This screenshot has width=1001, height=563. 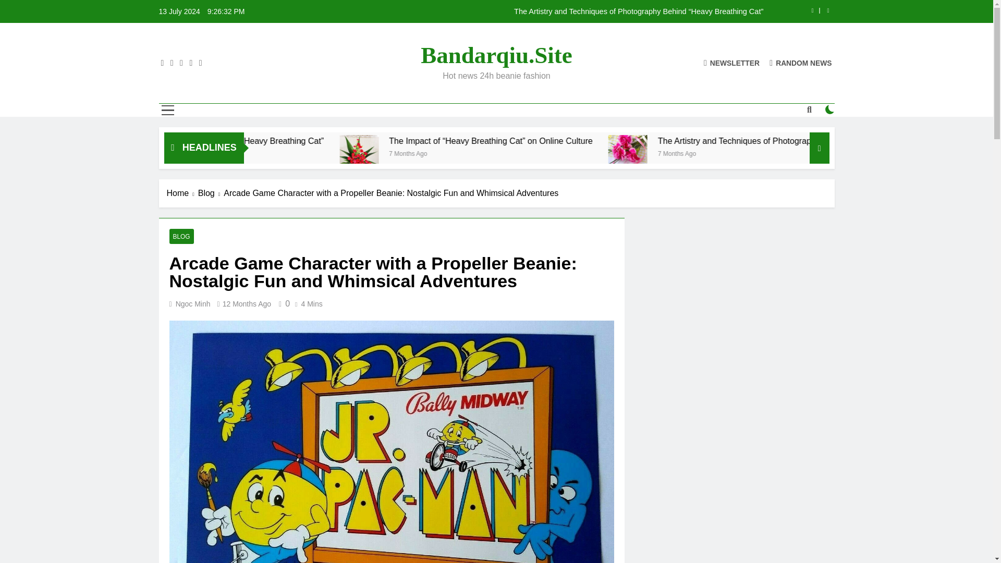 I want to click on 7 Months Ago, so click(x=257, y=153).